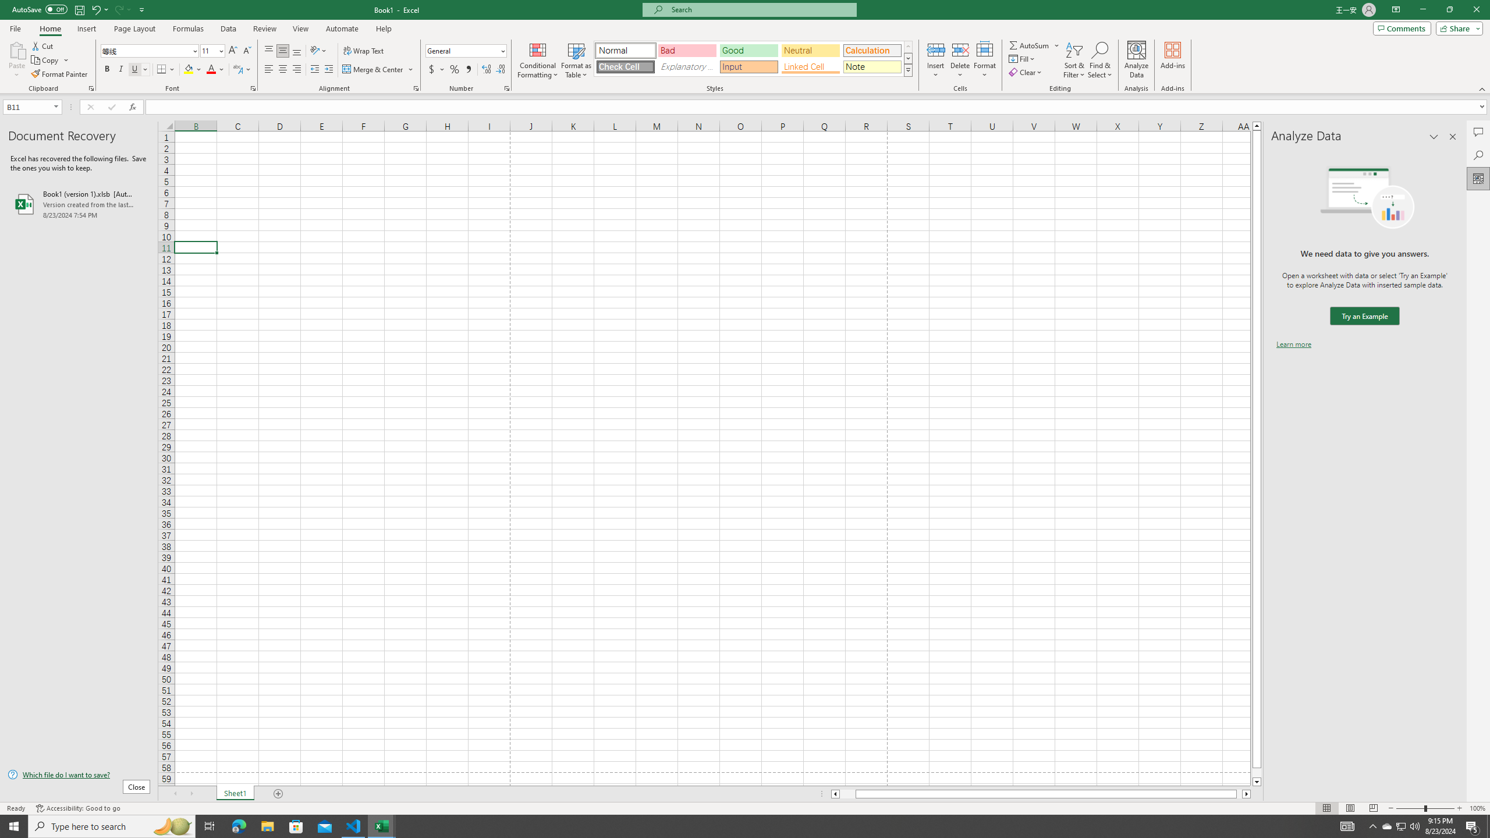 This screenshot has width=1490, height=838. What do you see at coordinates (1074, 60) in the screenshot?
I see `Sort & Filter` at bounding box center [1074, 60].